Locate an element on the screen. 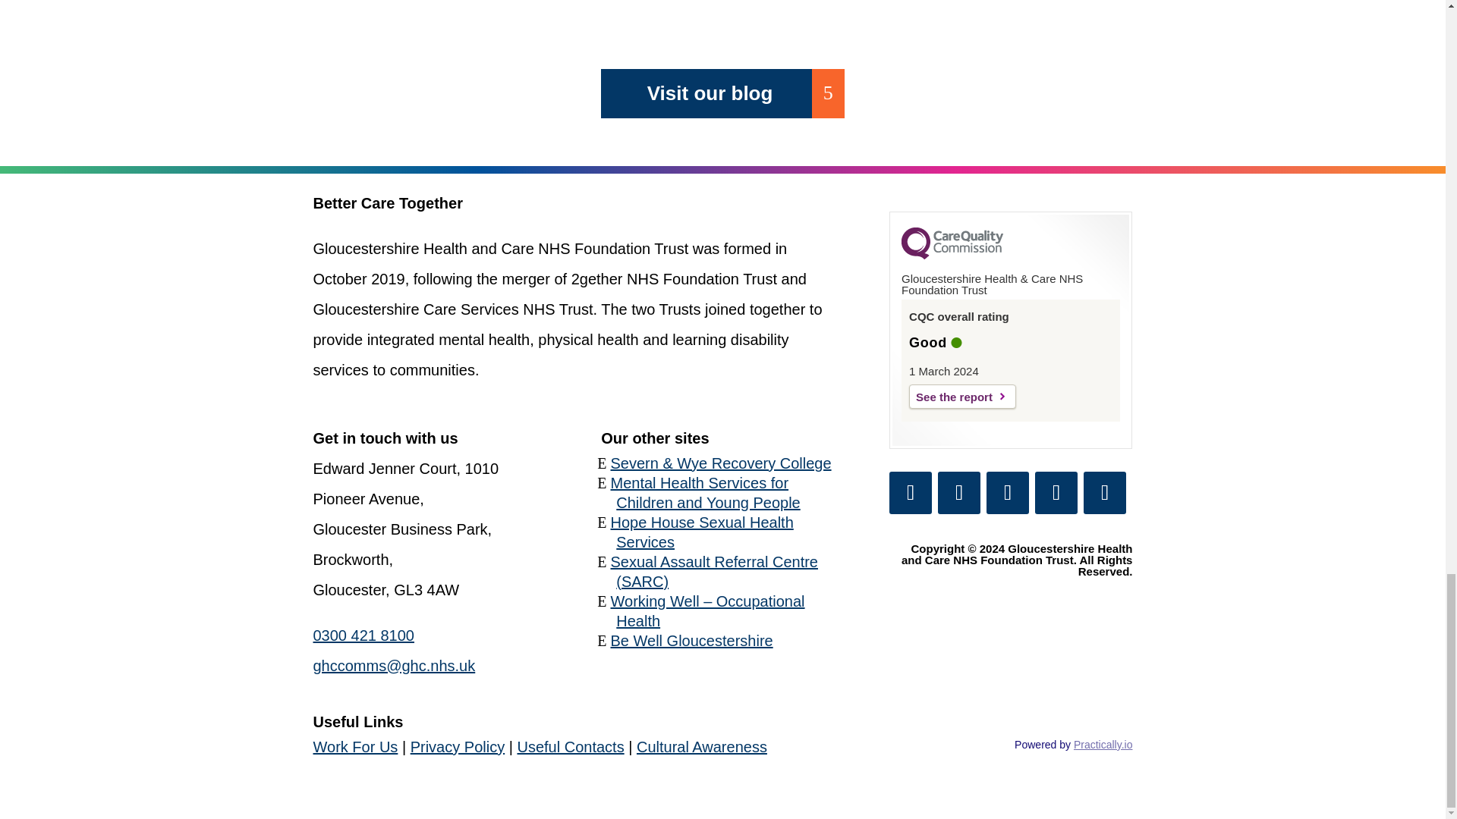 The height and width of the screenshot is (819, 1457). Follow on X is located at coordinates (959, 493).